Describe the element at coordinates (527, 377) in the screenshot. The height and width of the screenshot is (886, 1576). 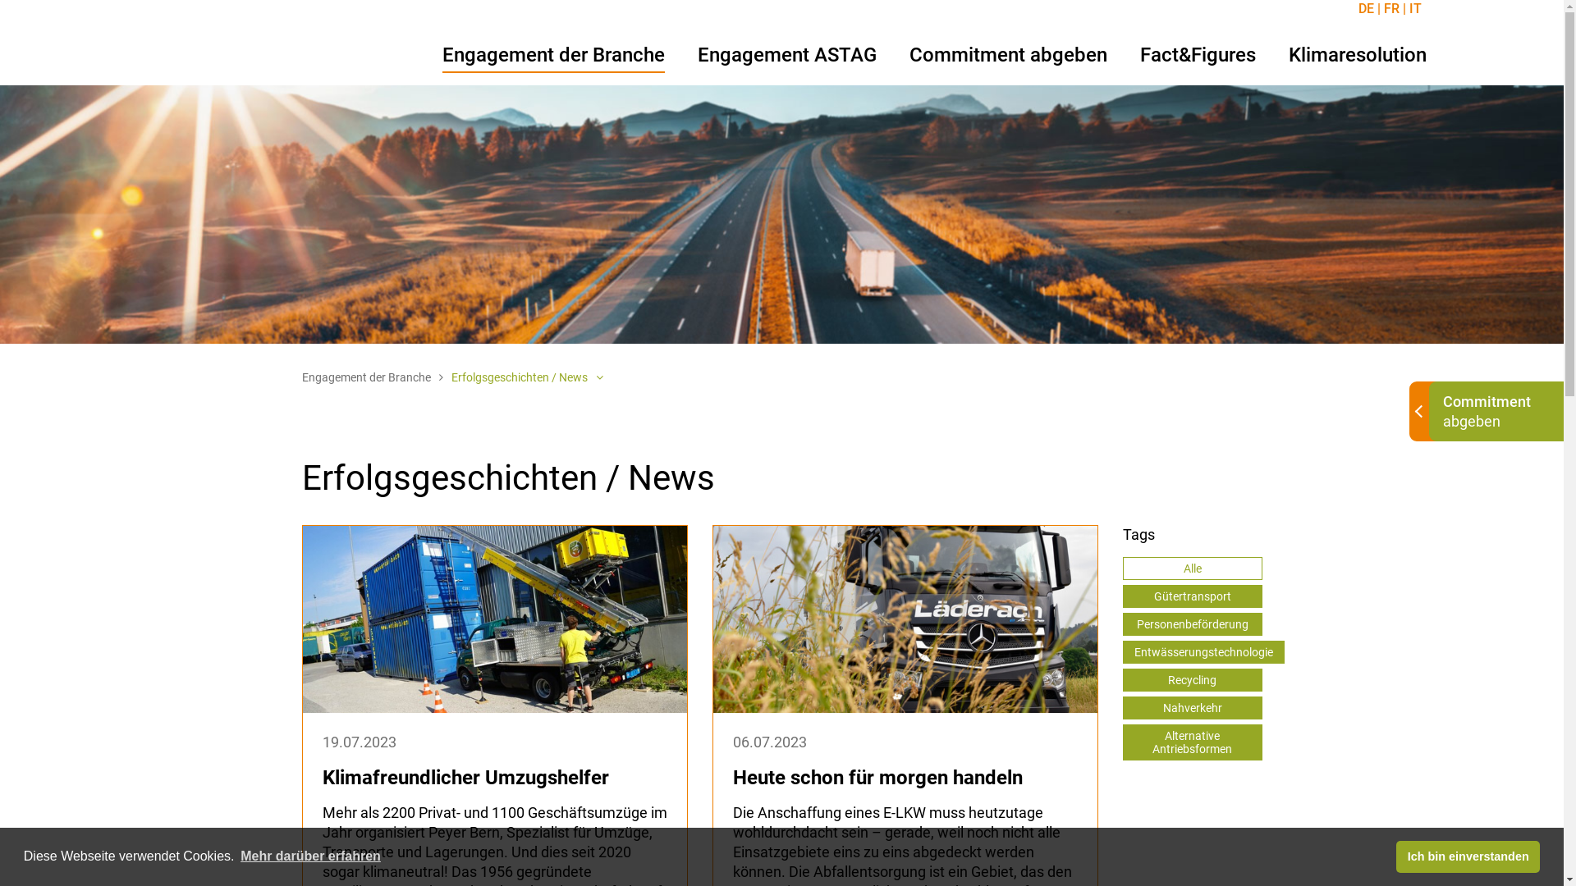
I see `Erfolgsgeschichten / News` at that location.